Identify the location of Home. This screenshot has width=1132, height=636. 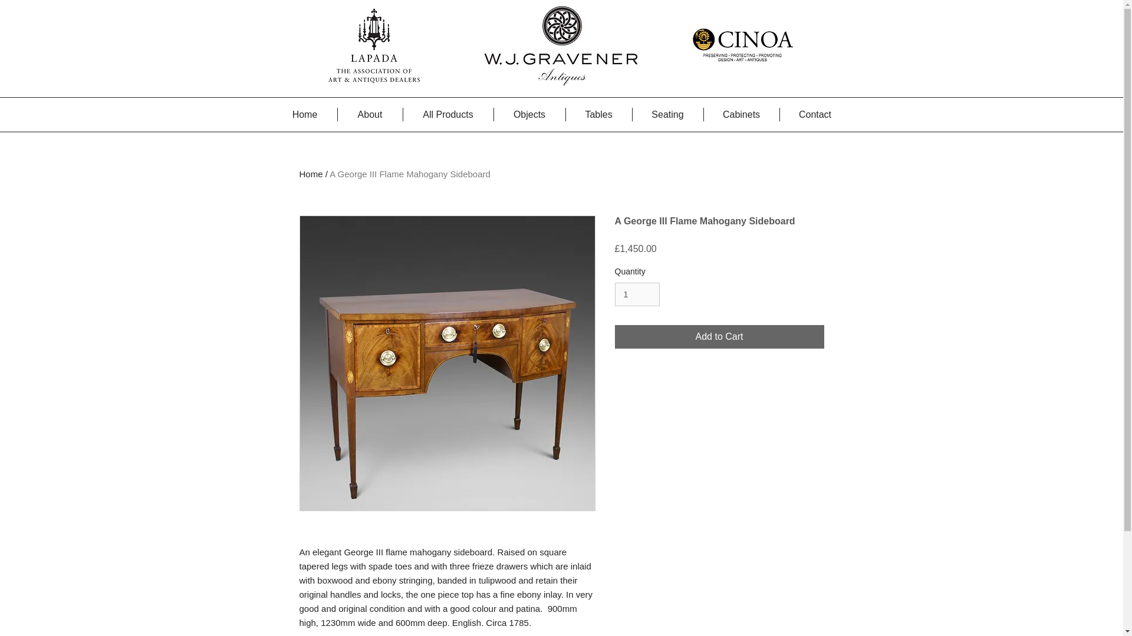
(304, 114).